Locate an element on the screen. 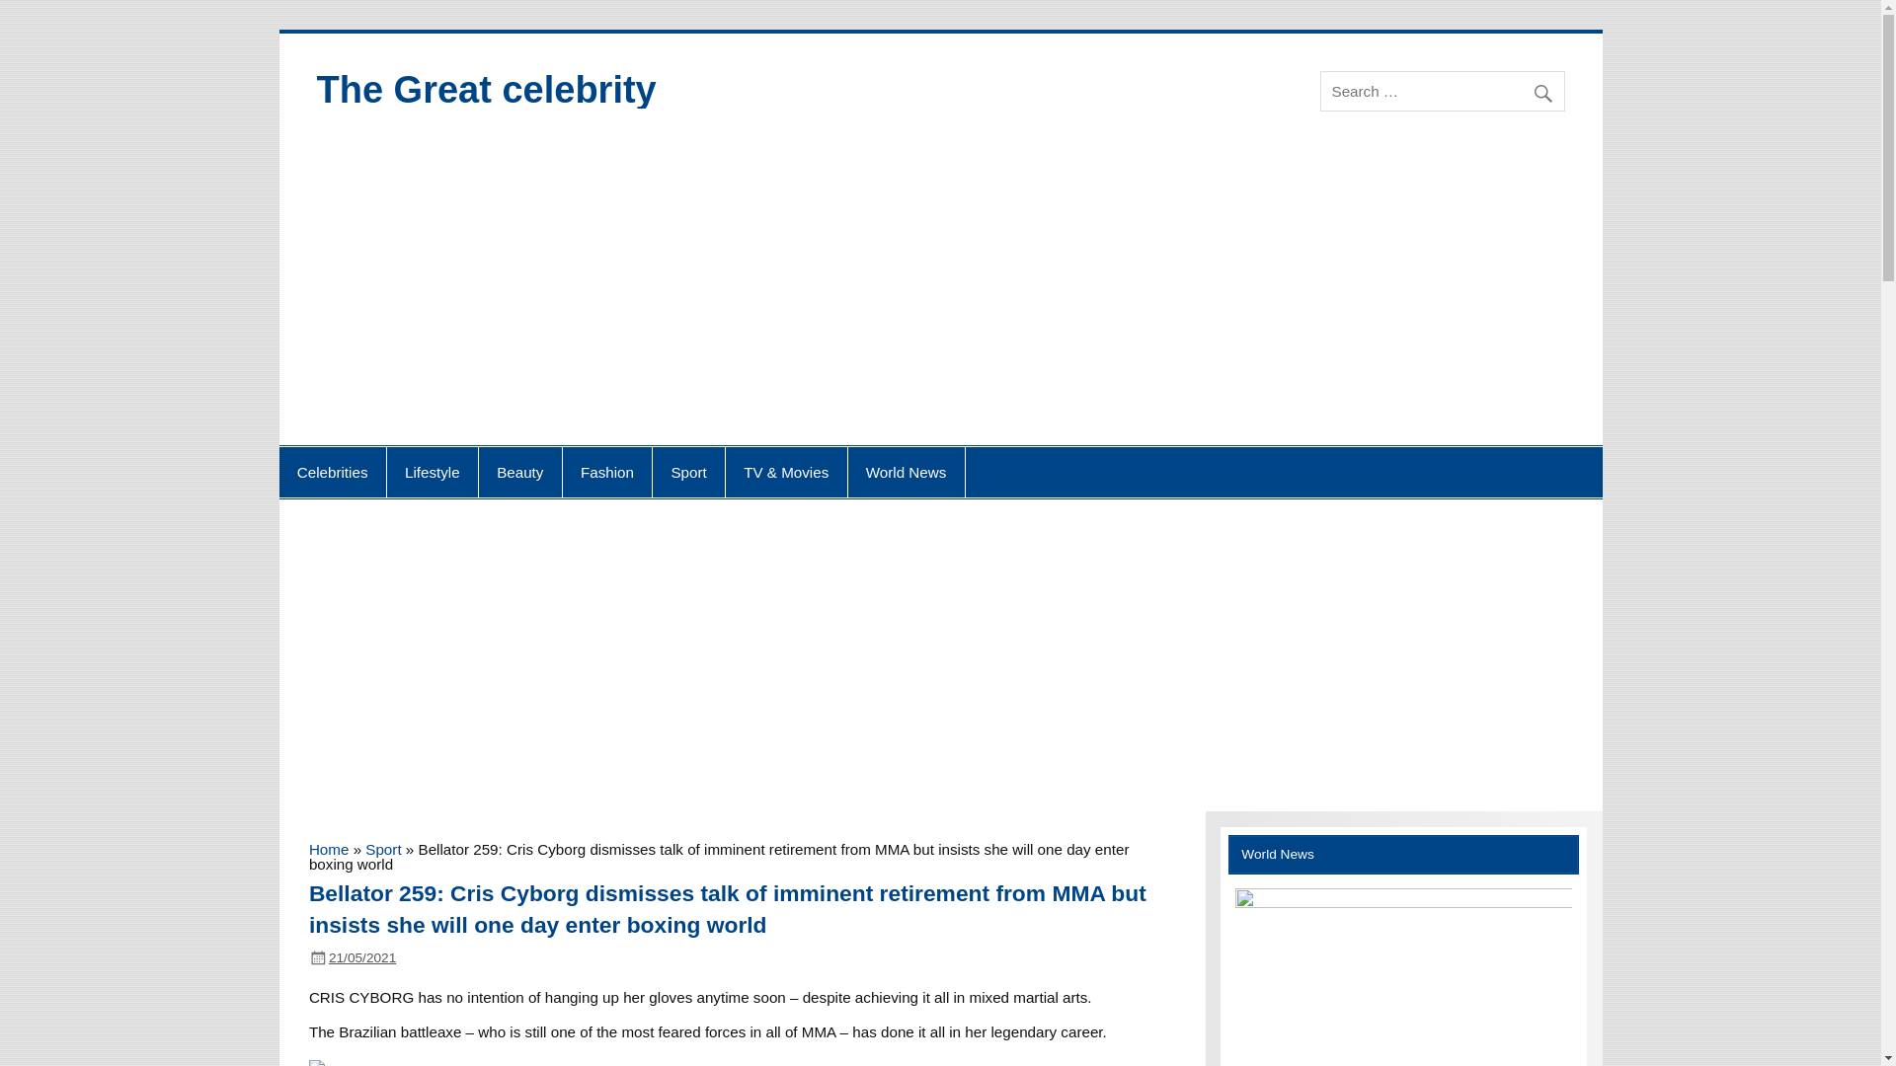  World News is located at coordinates (907, 472).